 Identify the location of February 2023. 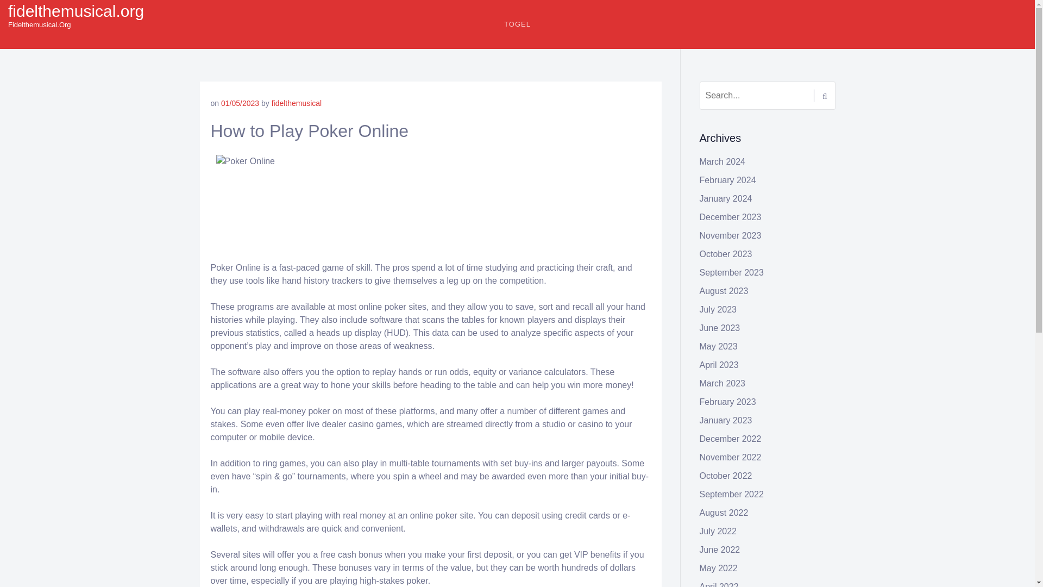
(728, 402).